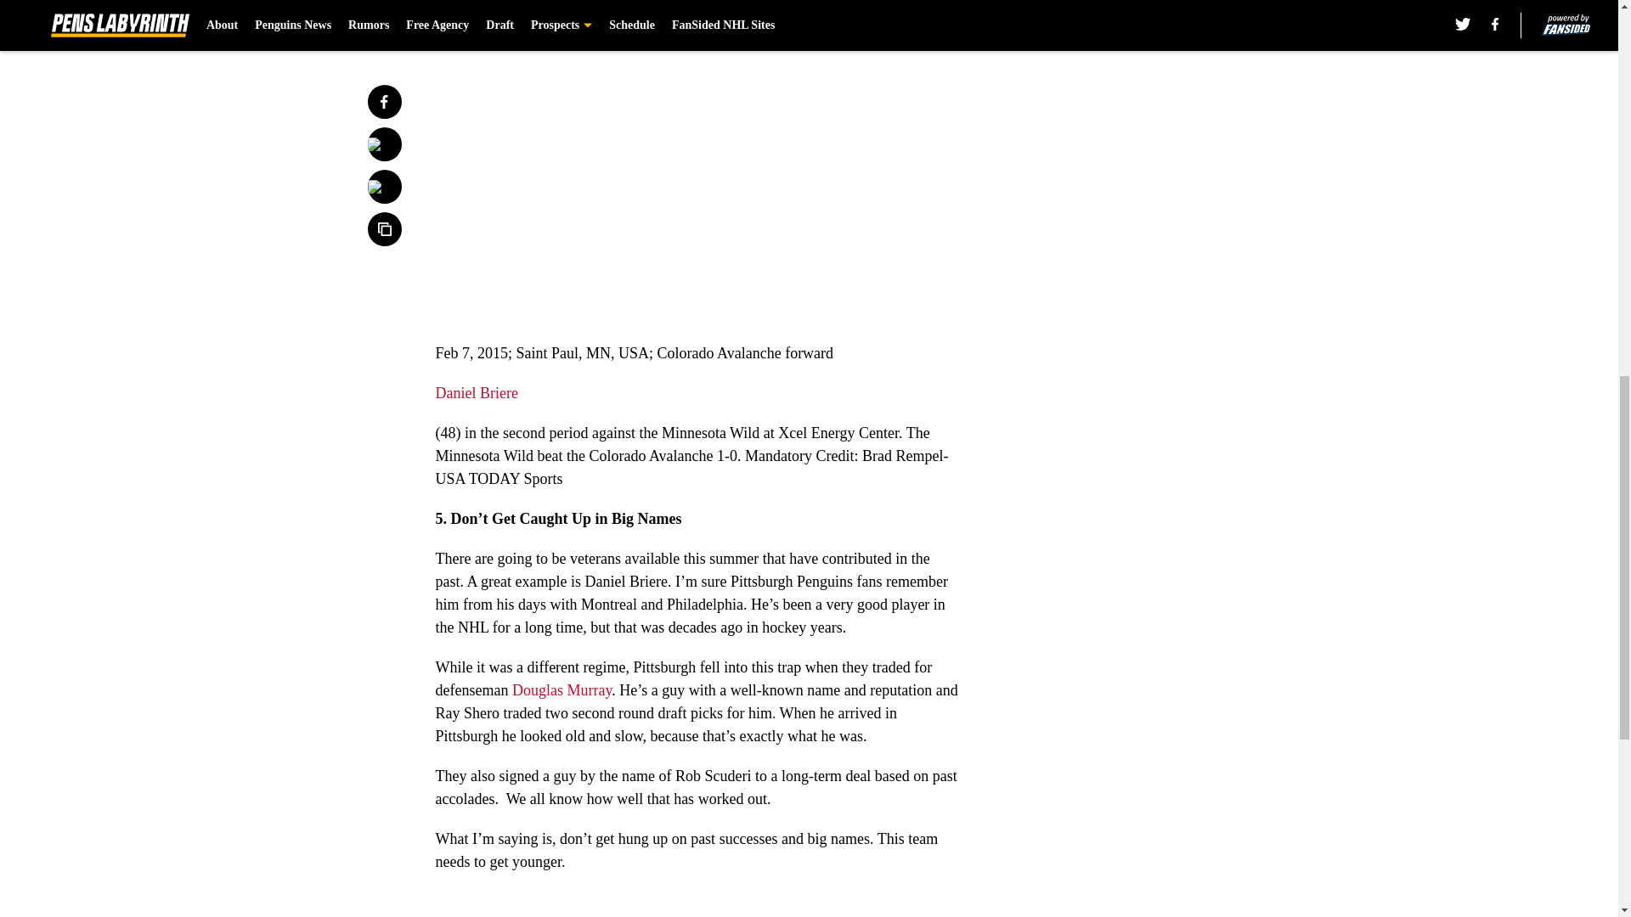 The width and height of the screenshot is (1631, 917). Describe the element at coordinates (486, 6) in the screenshot. I see `Prev` at that location.